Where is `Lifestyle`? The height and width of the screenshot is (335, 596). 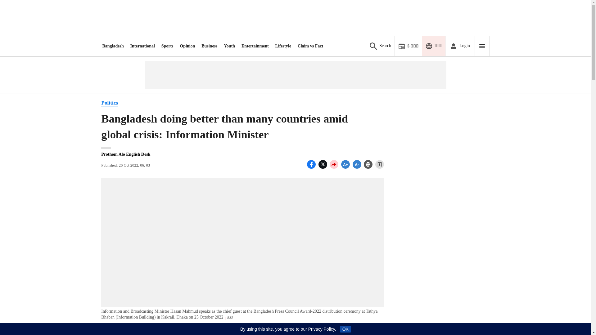
Lifestyle is located at coordinates (283, 46).